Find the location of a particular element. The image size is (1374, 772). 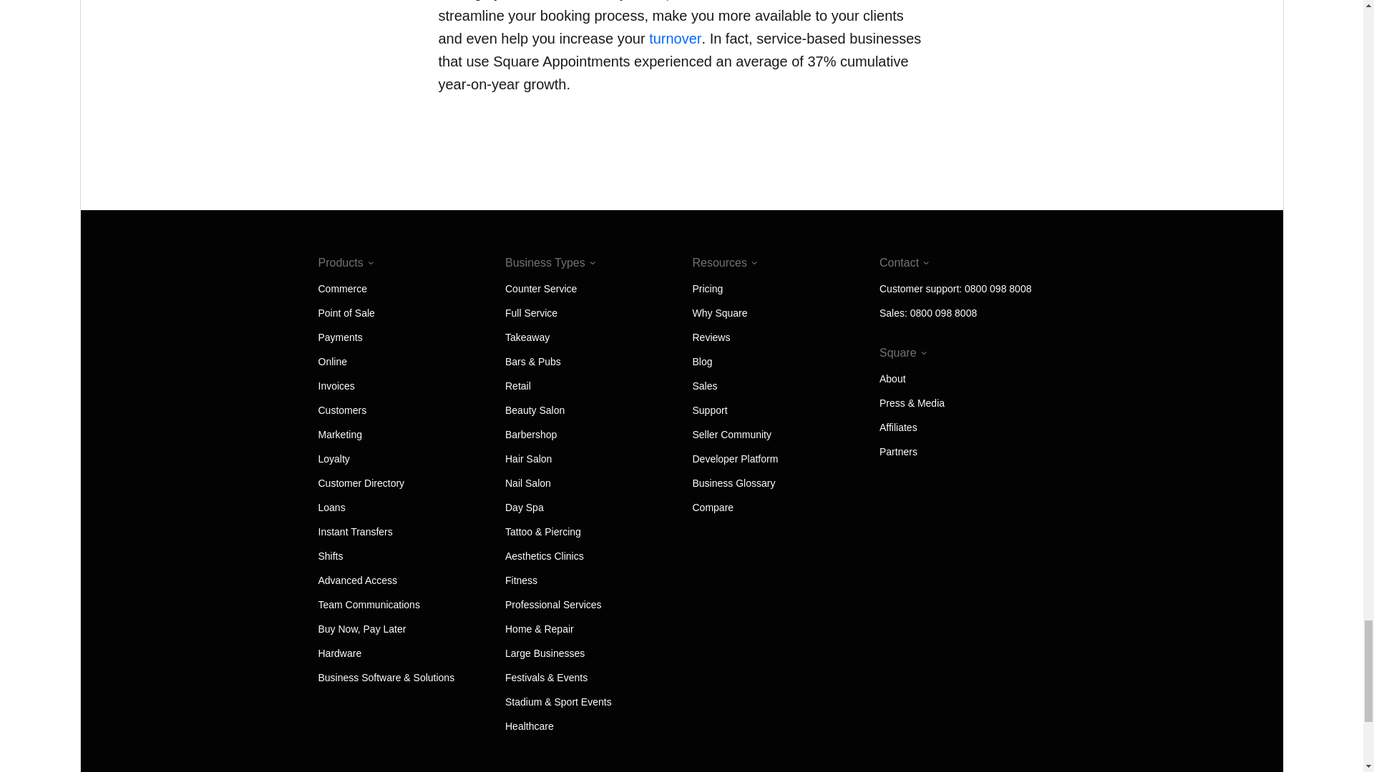

Customer Directory is located at coordinates (361, 483).